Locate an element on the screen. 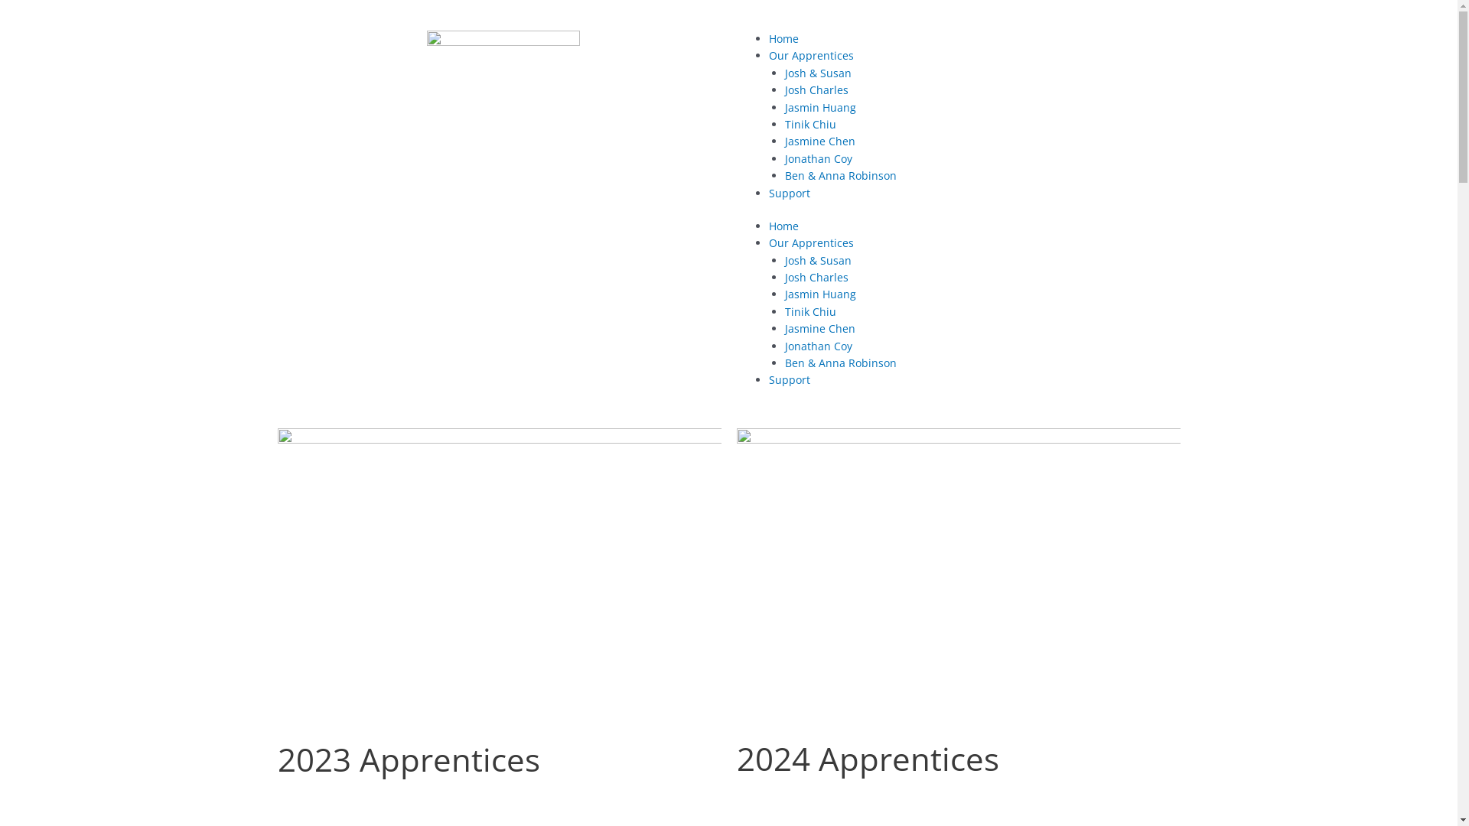 This screenshot has height=826, width=1469. Jasmine Chen is located at coordinates (820, 329).